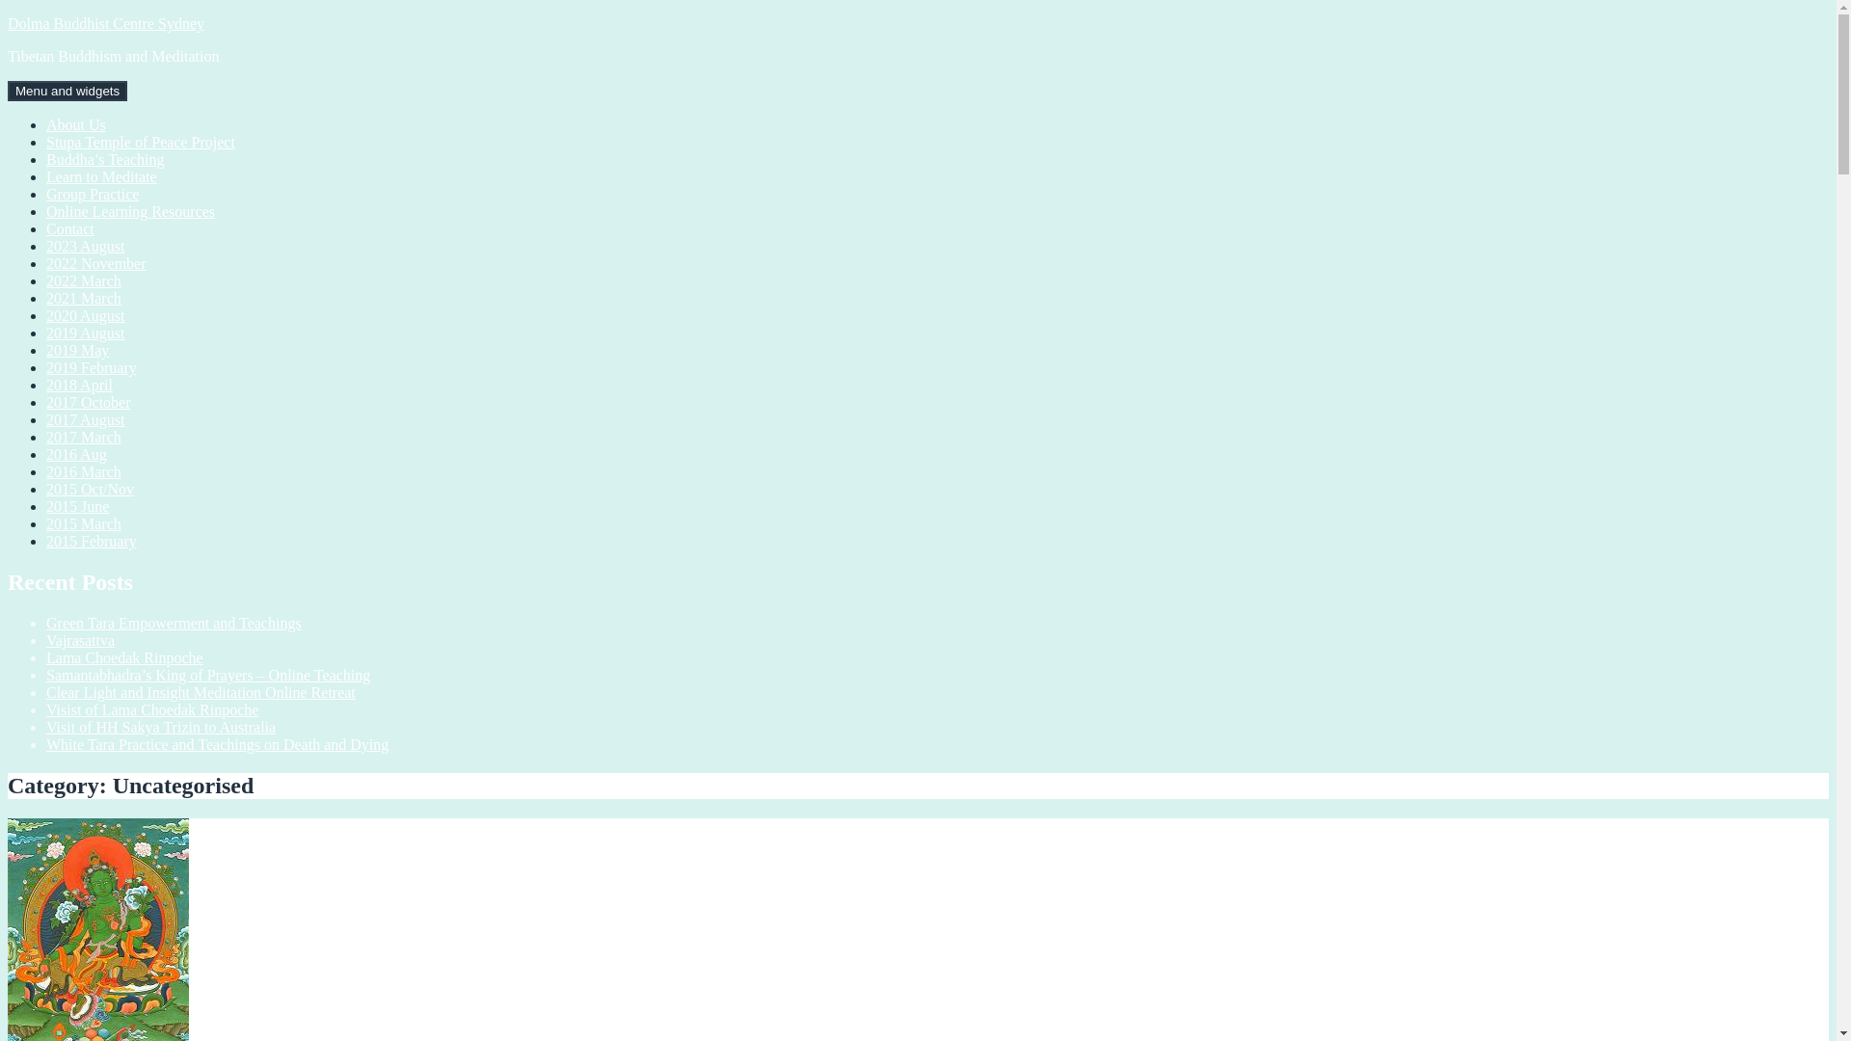 The width and height of the screenshot is (1851, 1041). What do you see at coordinates (81, 640) in the screenshot?
I see `Vajrasattva` at bounding box center [81, 640].